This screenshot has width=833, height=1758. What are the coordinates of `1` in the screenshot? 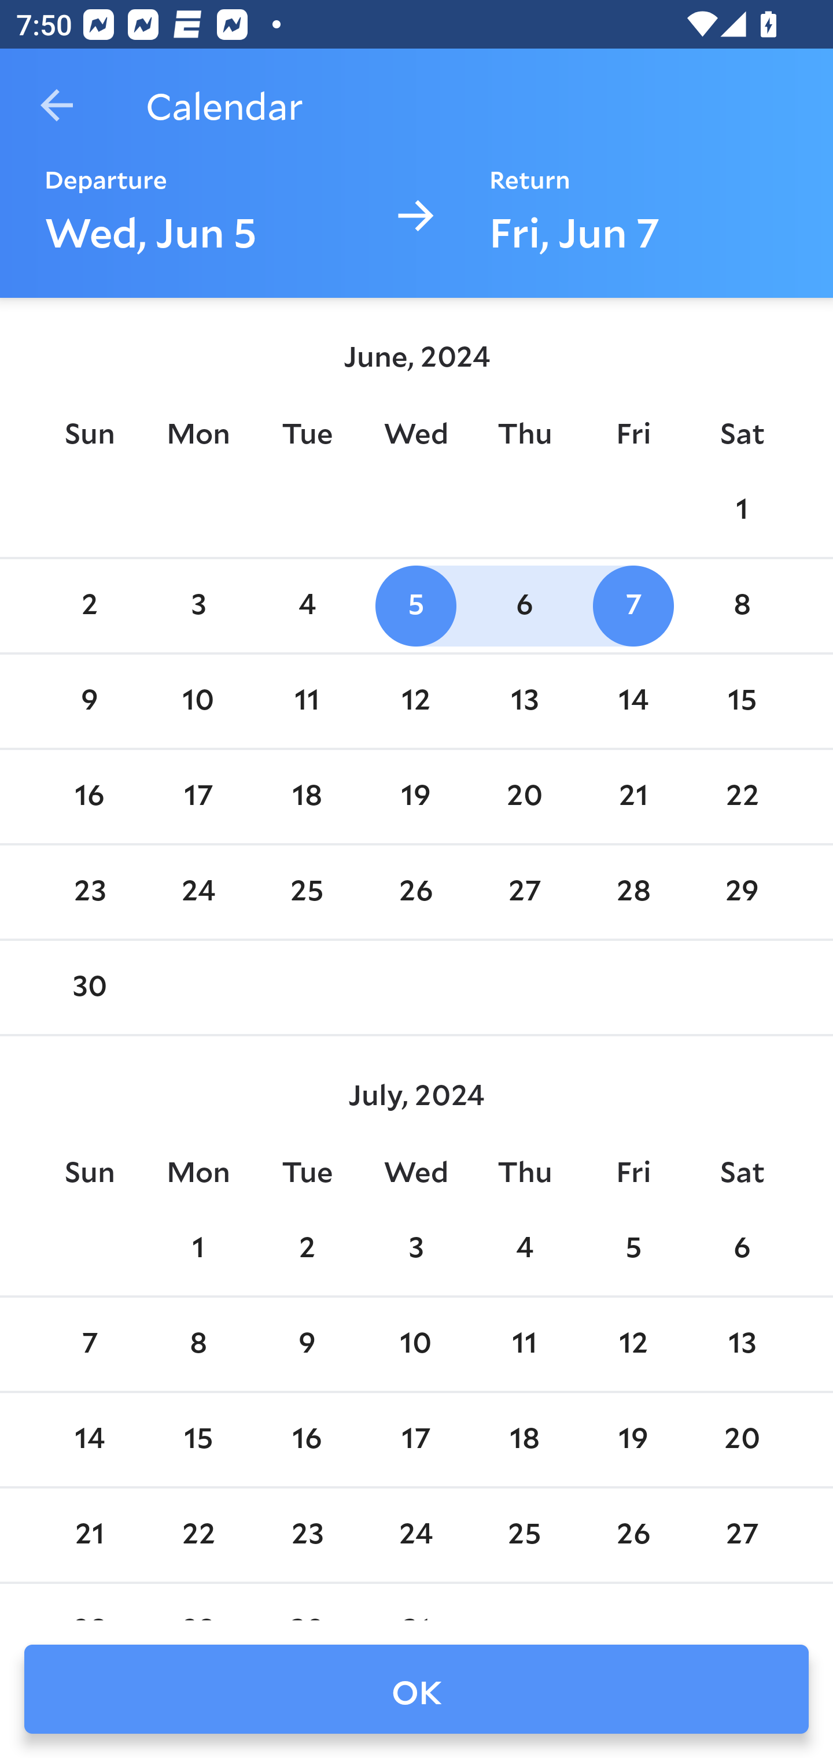 It's located at (742, 509).